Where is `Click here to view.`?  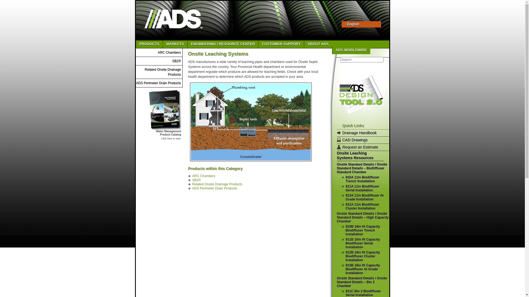
Click here to view. is located at coordinates (171, 139).